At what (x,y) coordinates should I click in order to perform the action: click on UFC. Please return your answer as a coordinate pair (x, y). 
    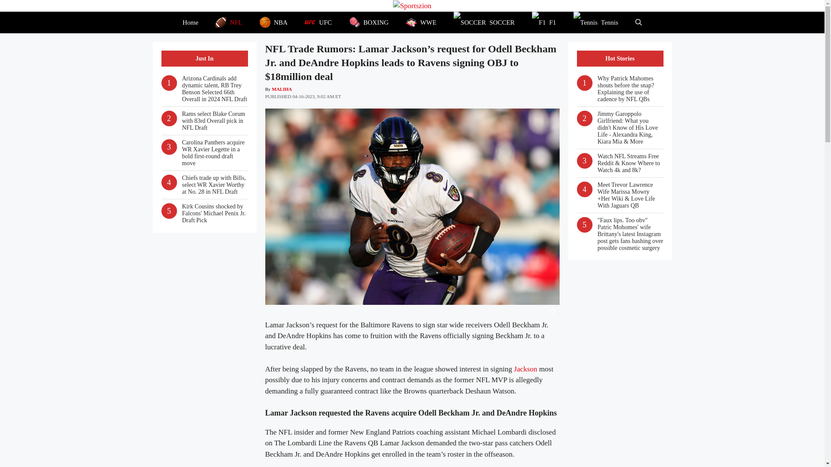
    Looking at the image, I should click on (318, 22).